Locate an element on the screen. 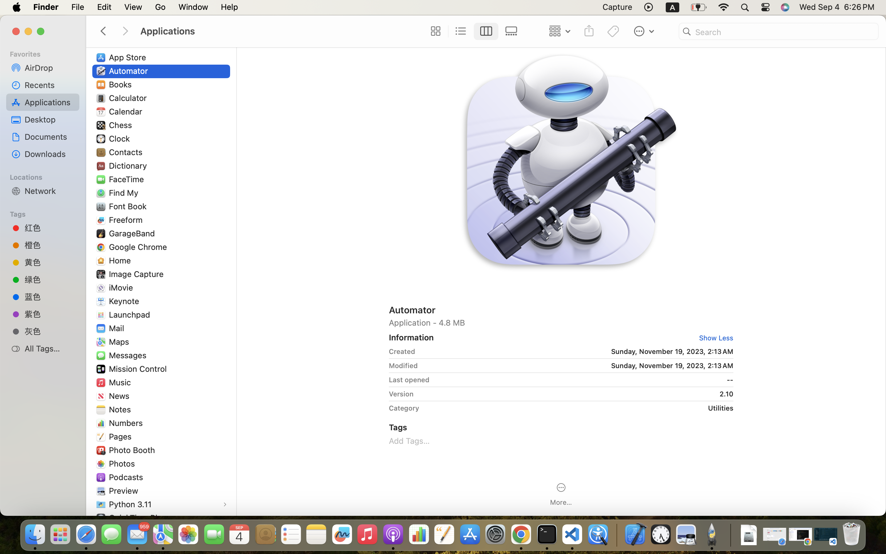 This screenshot has width=886, height=554. Pages is located at coordinates (122, 436).